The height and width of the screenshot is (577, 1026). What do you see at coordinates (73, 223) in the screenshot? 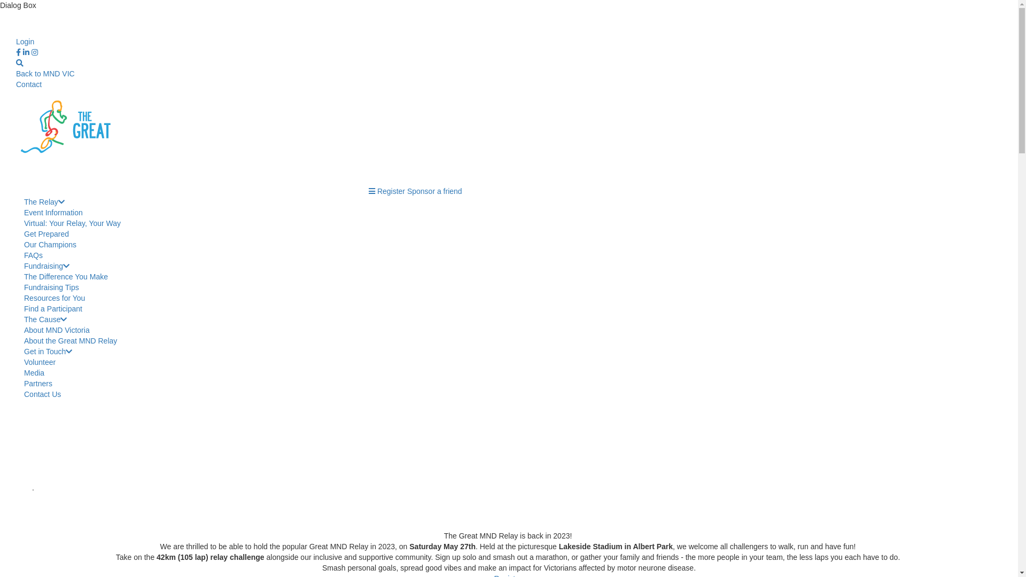
I see `Virtual: Your Relay, Your Way` at bounding box center [73, 223].